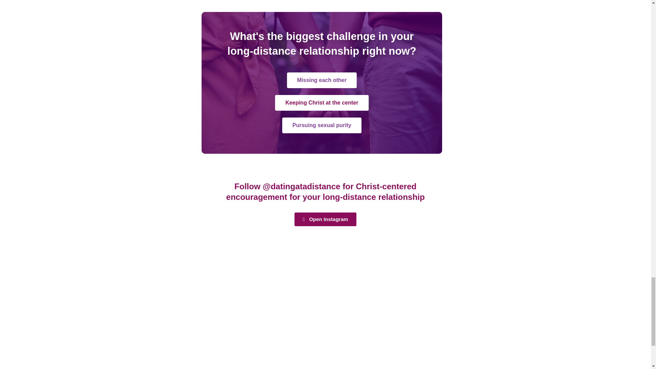  What do you see at coordinates (321, 102) in the screenshot?
I see `Keeping Christ at the center` at bounding box center [321, 102].